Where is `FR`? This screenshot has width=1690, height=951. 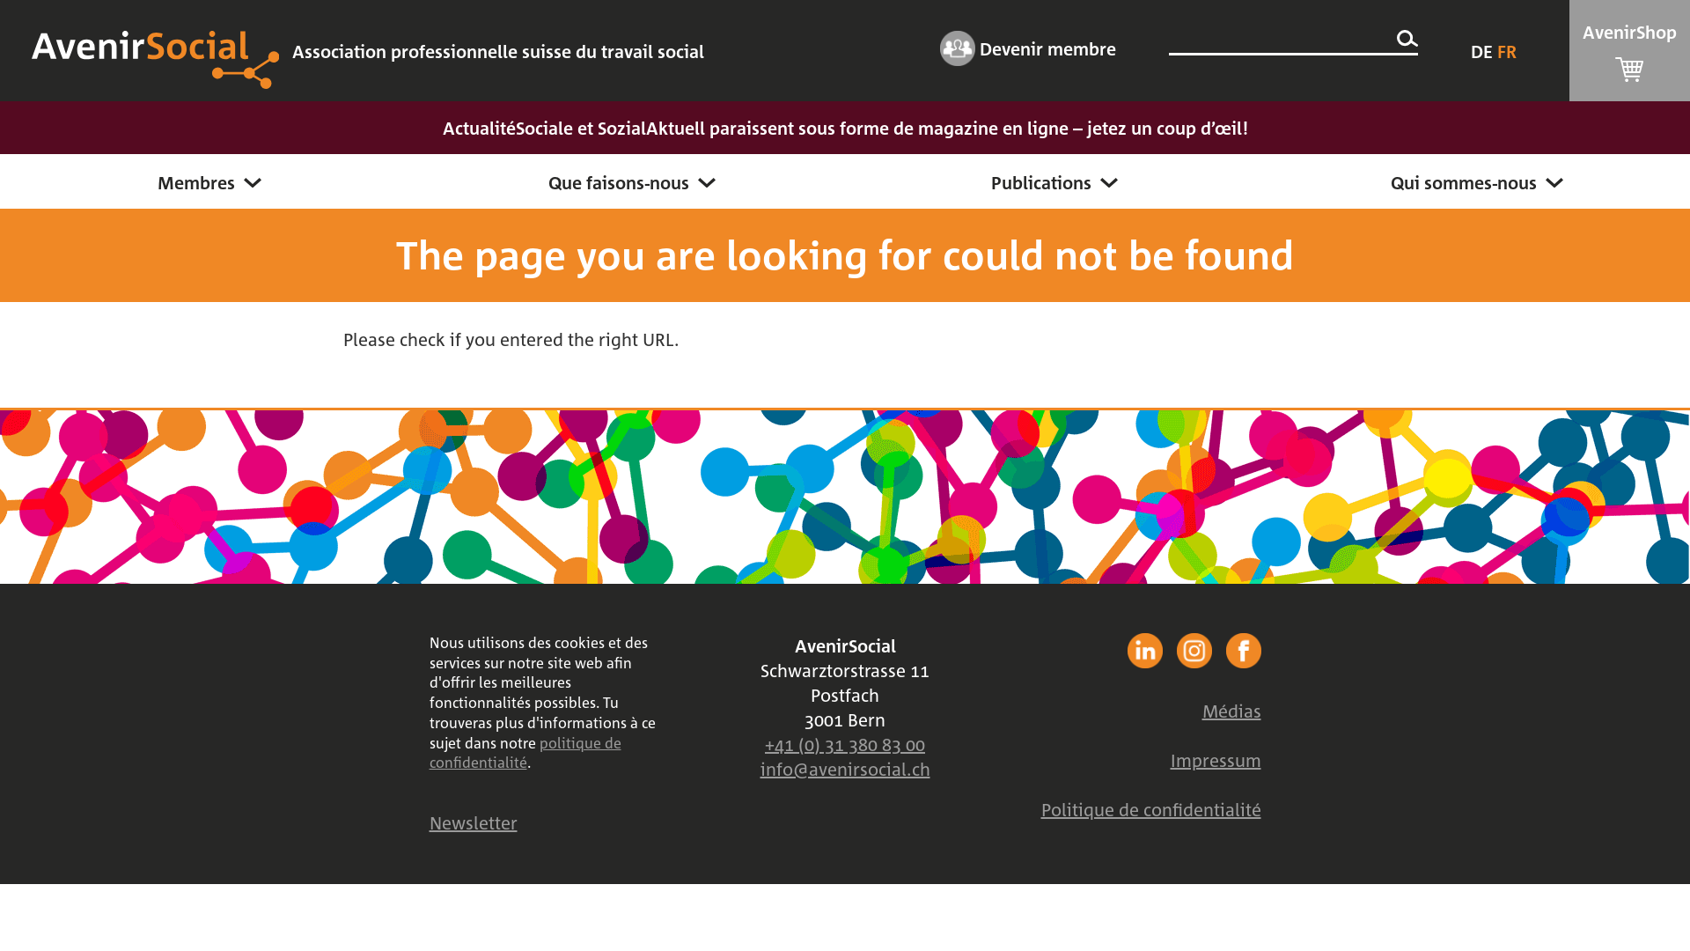
FR is located at coordinates (1507, 51).